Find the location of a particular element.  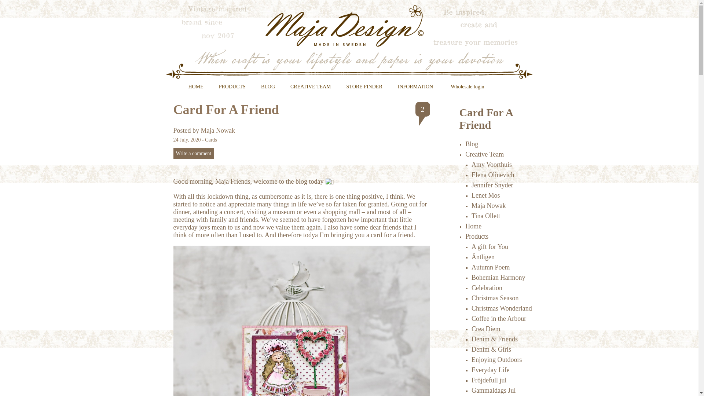

24 July, 2020 is located at coordinates (187, 139).